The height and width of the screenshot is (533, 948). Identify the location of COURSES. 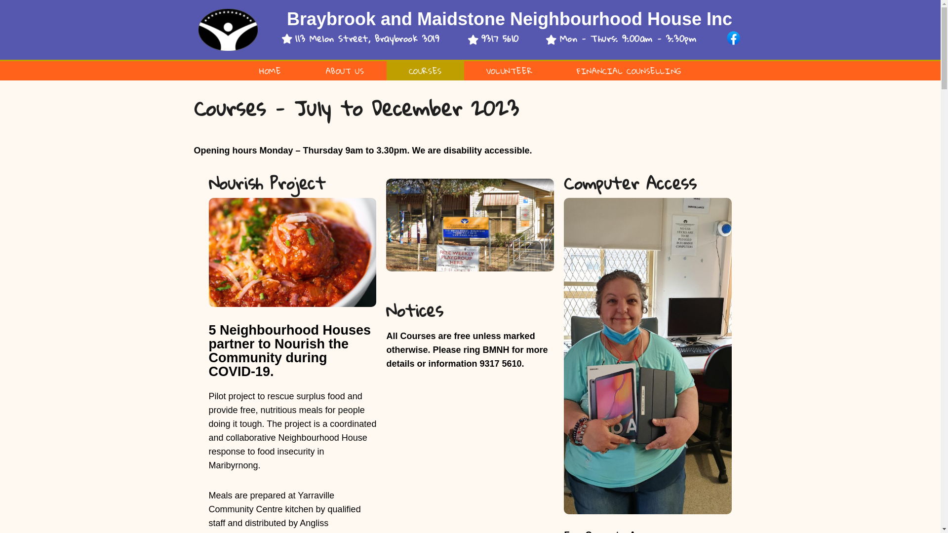
(425, 71).